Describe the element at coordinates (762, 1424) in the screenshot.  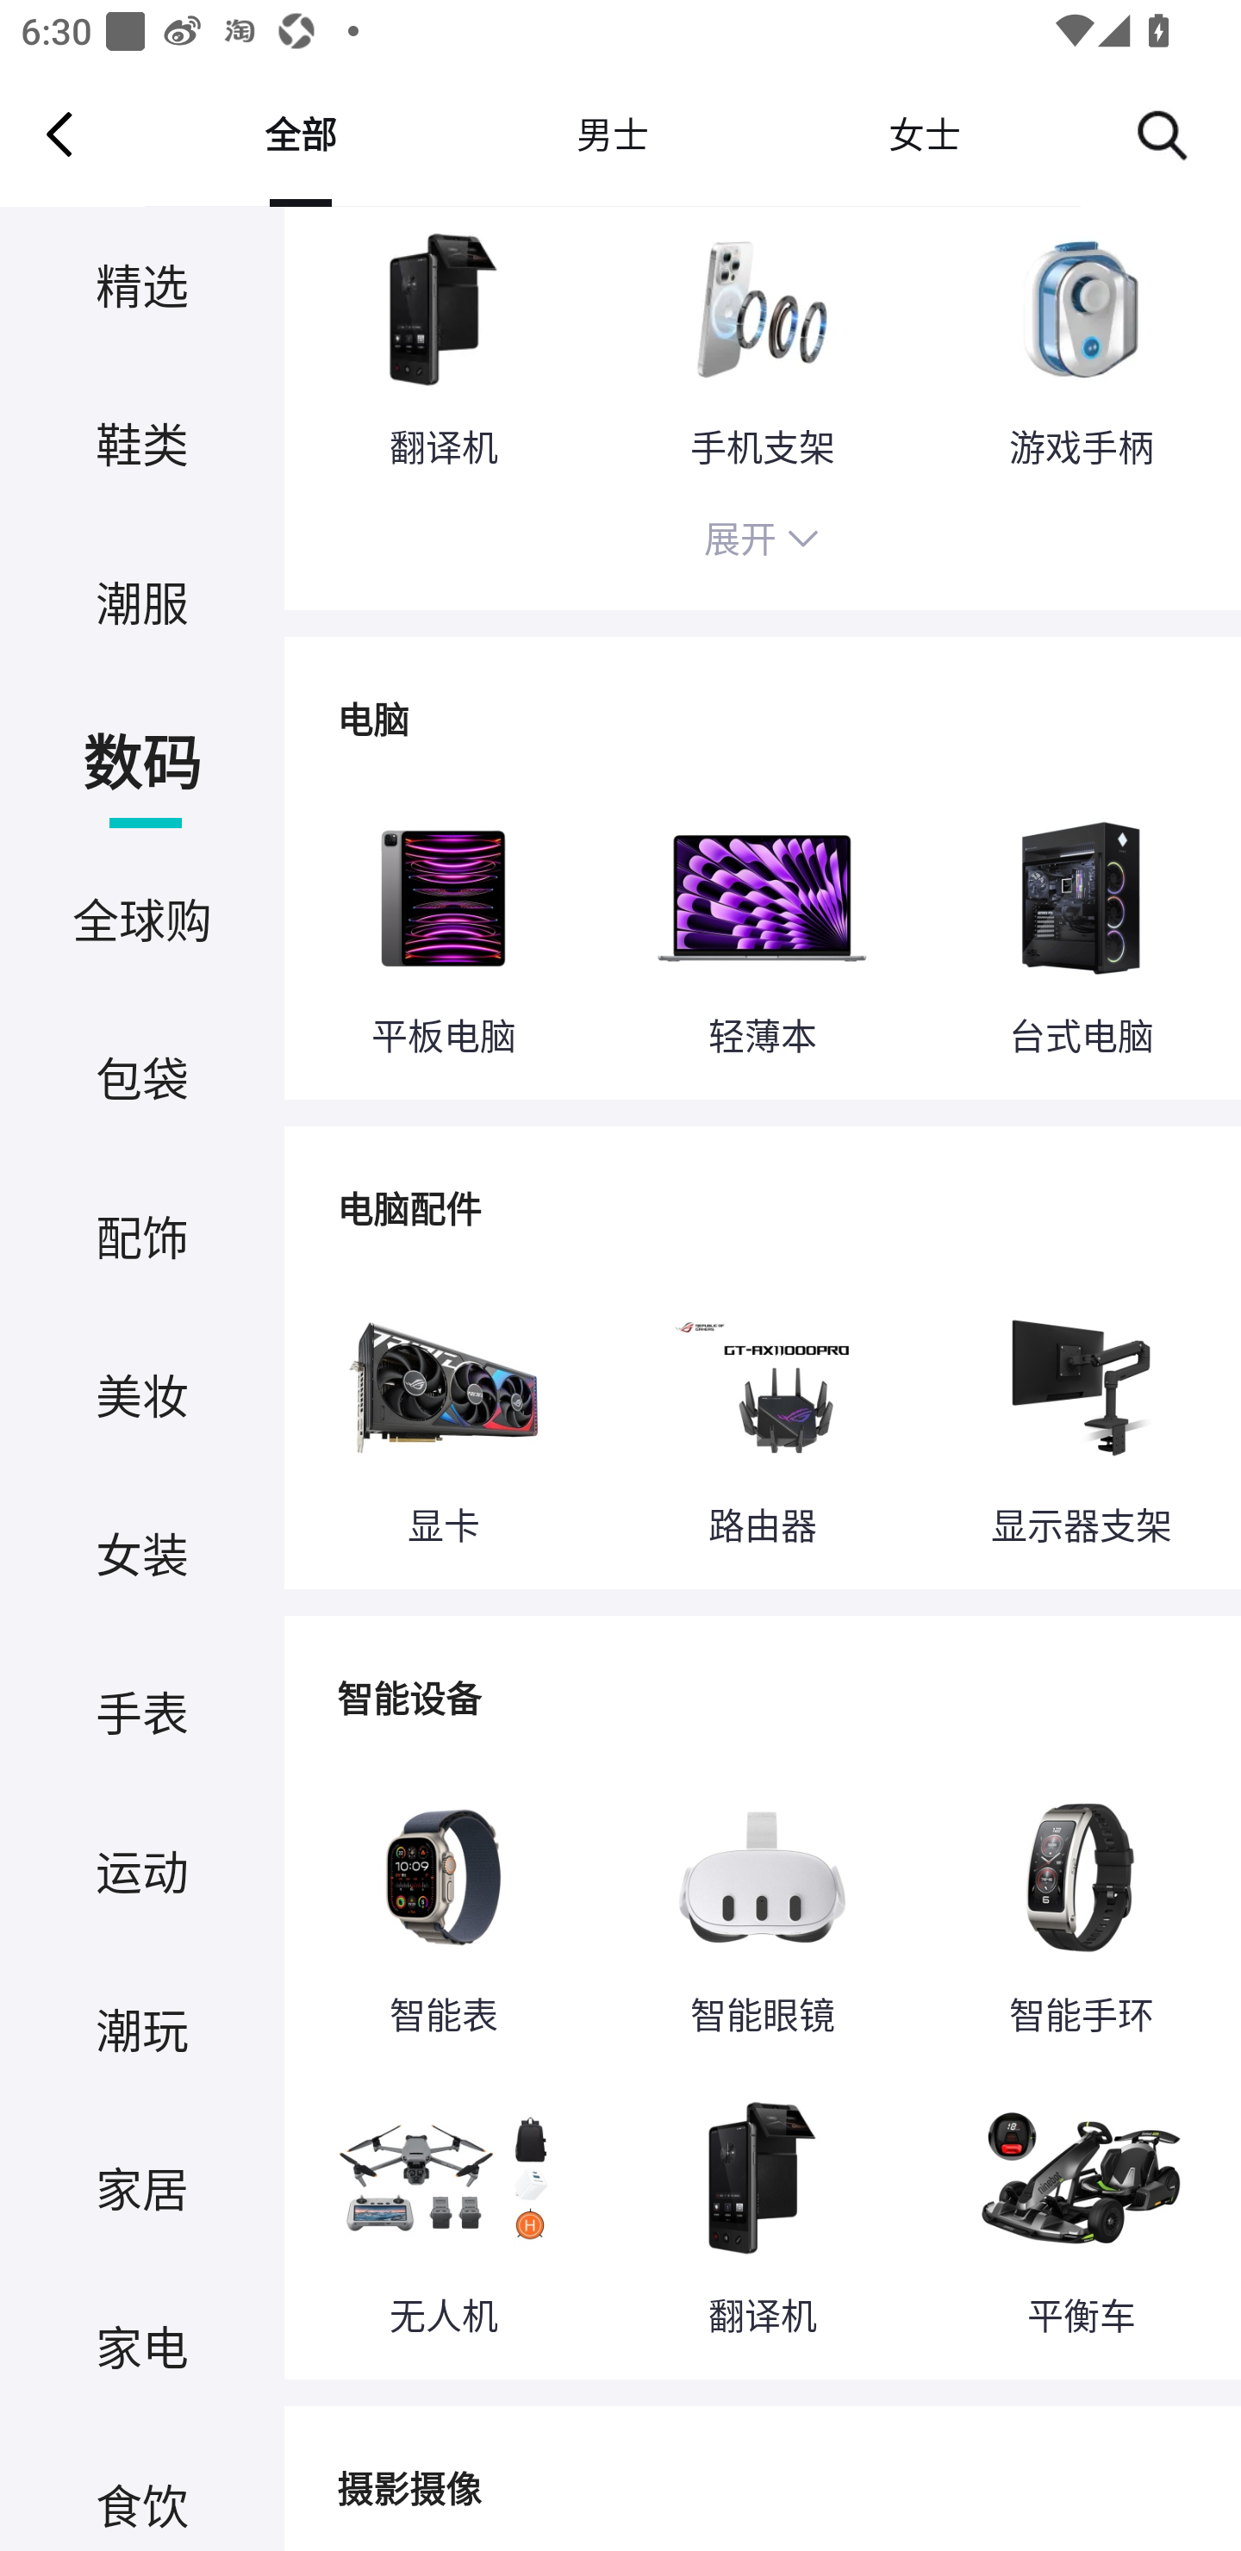
I see `路由器` at that location.